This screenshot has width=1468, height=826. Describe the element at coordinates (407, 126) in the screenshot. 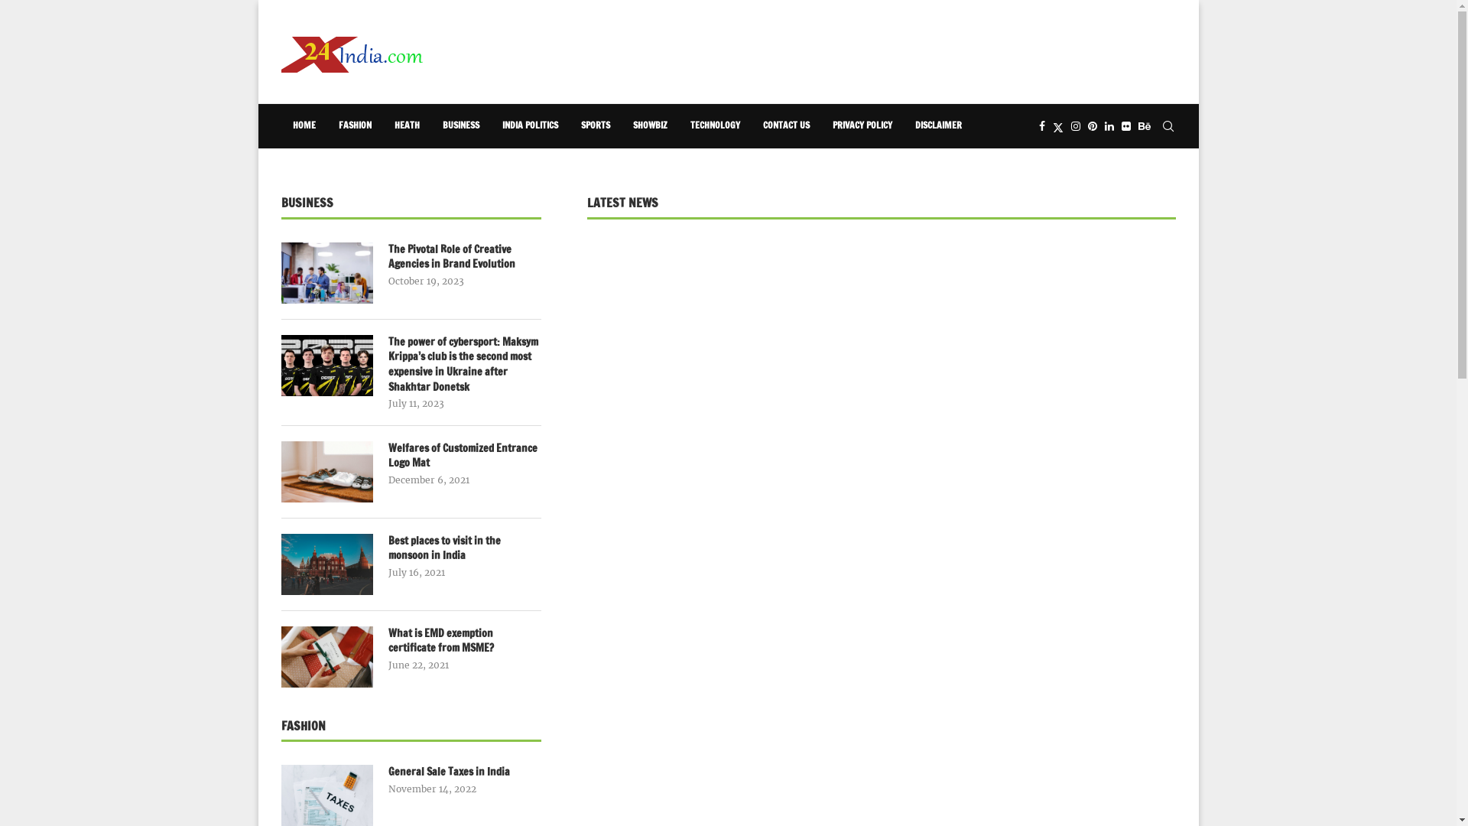

I see `HEATH` at that location.